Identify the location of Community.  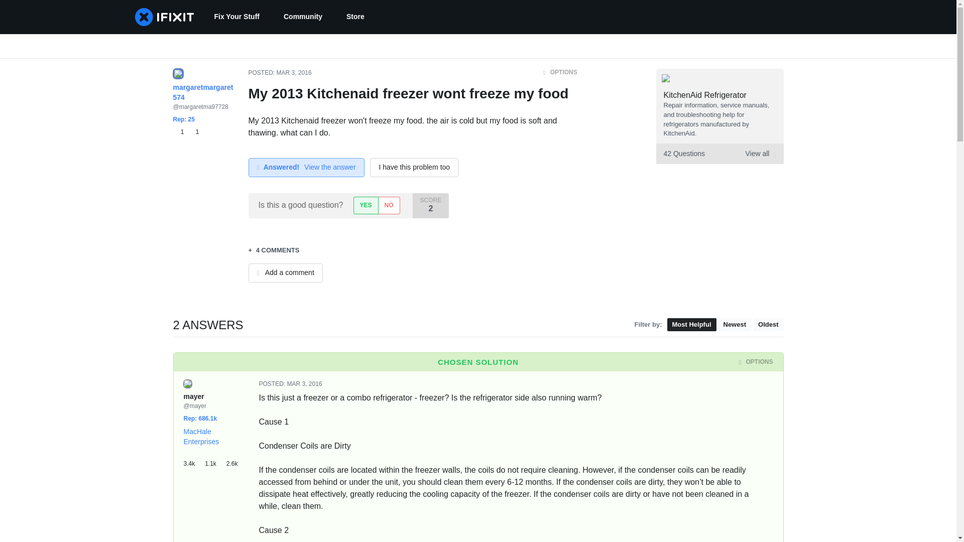
(303, 17).